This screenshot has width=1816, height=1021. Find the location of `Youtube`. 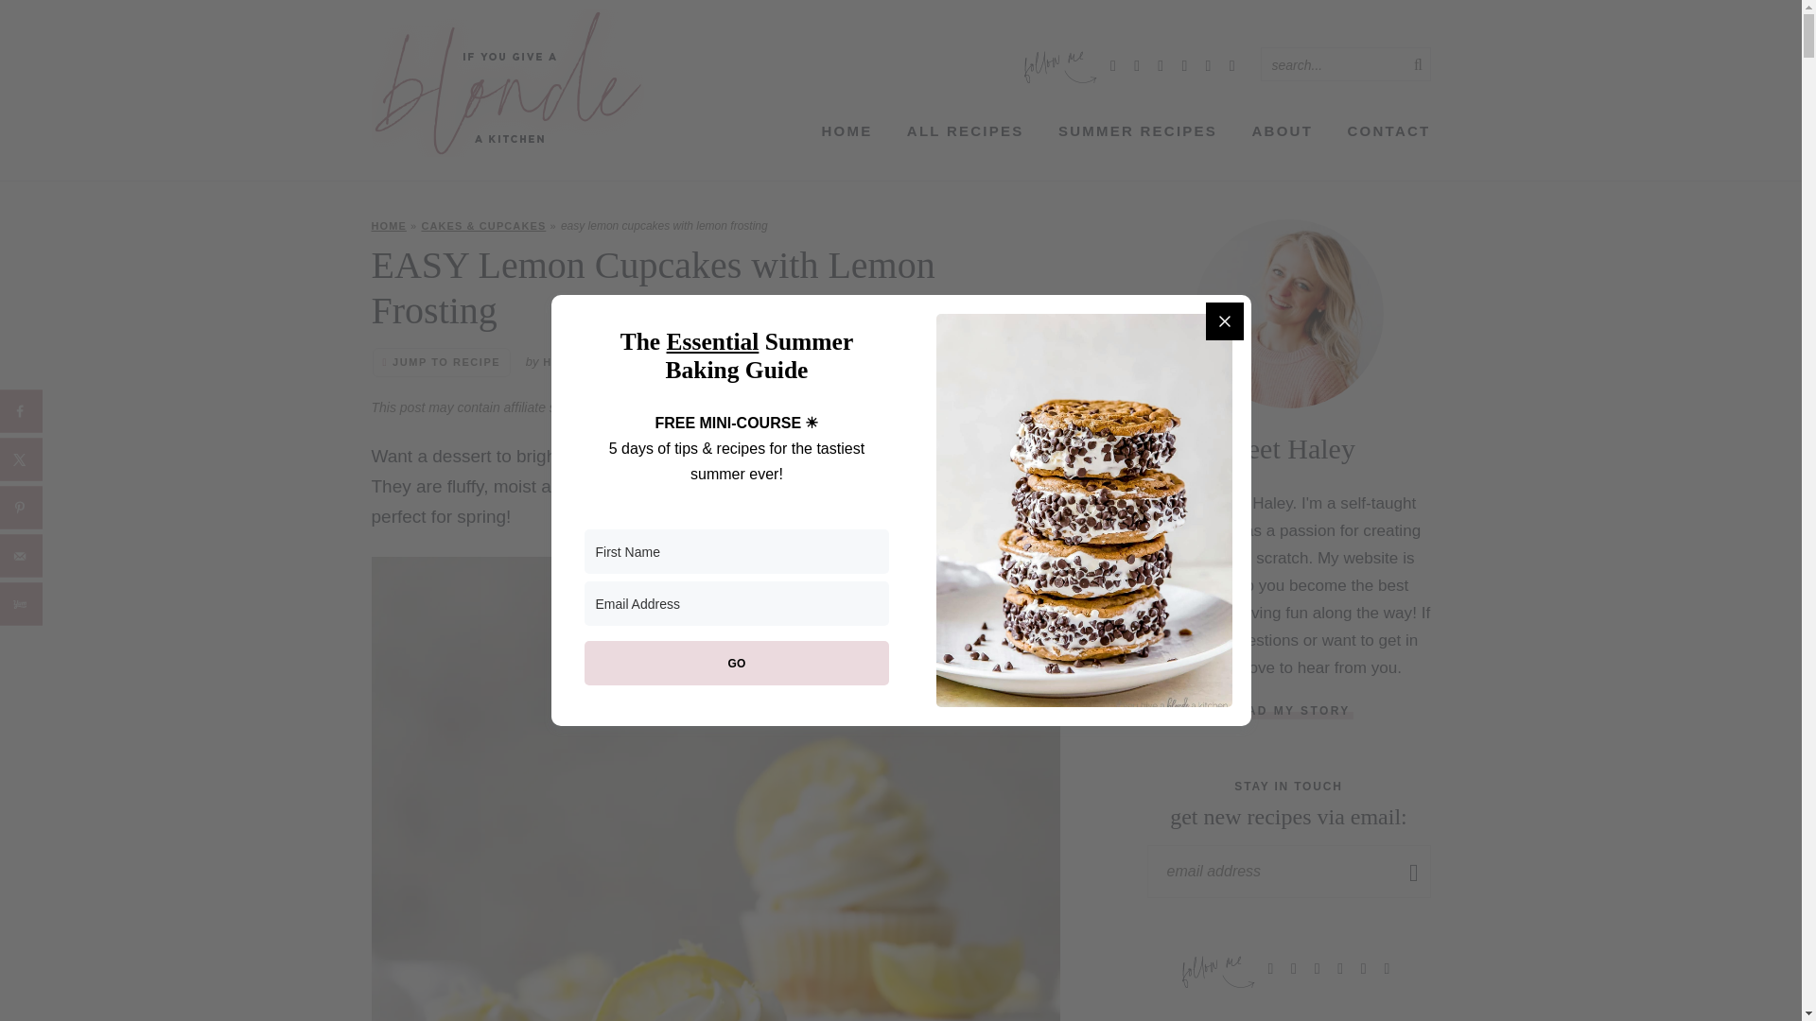

Youtube is located at coordinates (1209, 64).